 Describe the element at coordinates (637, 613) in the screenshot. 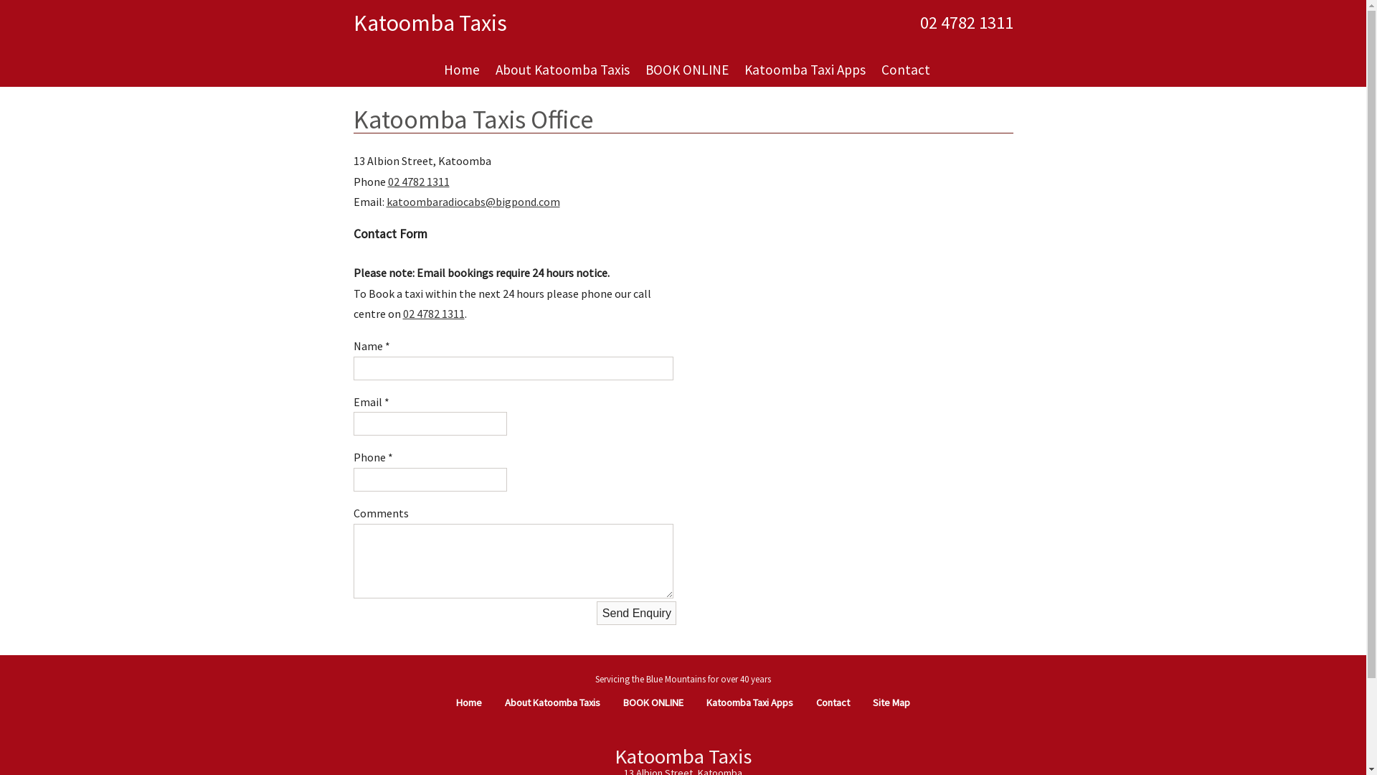

I see `Send Enquiry` at that location.